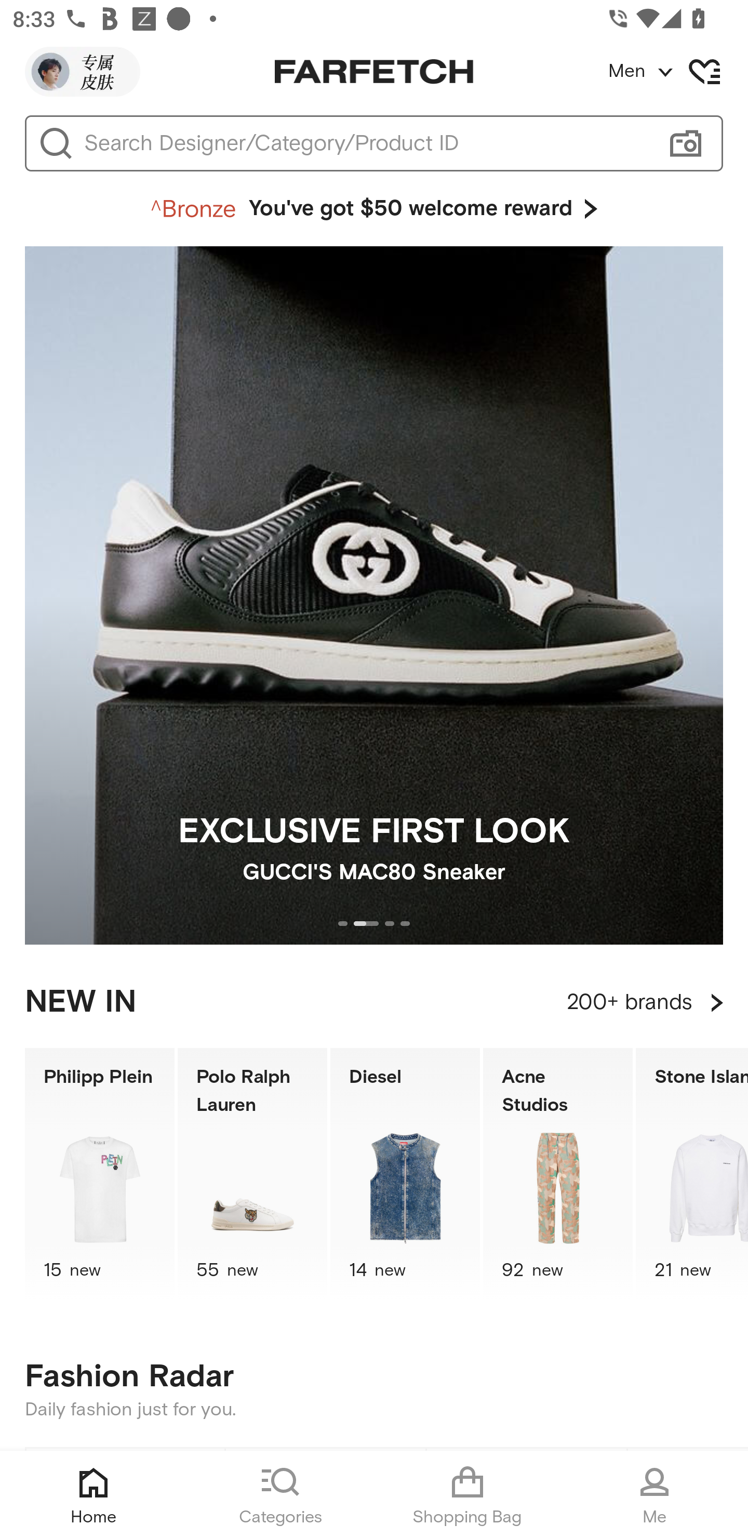 The width and height of the screenshot is (748, 1538). I want to click on Categories, so click(280, 1494).